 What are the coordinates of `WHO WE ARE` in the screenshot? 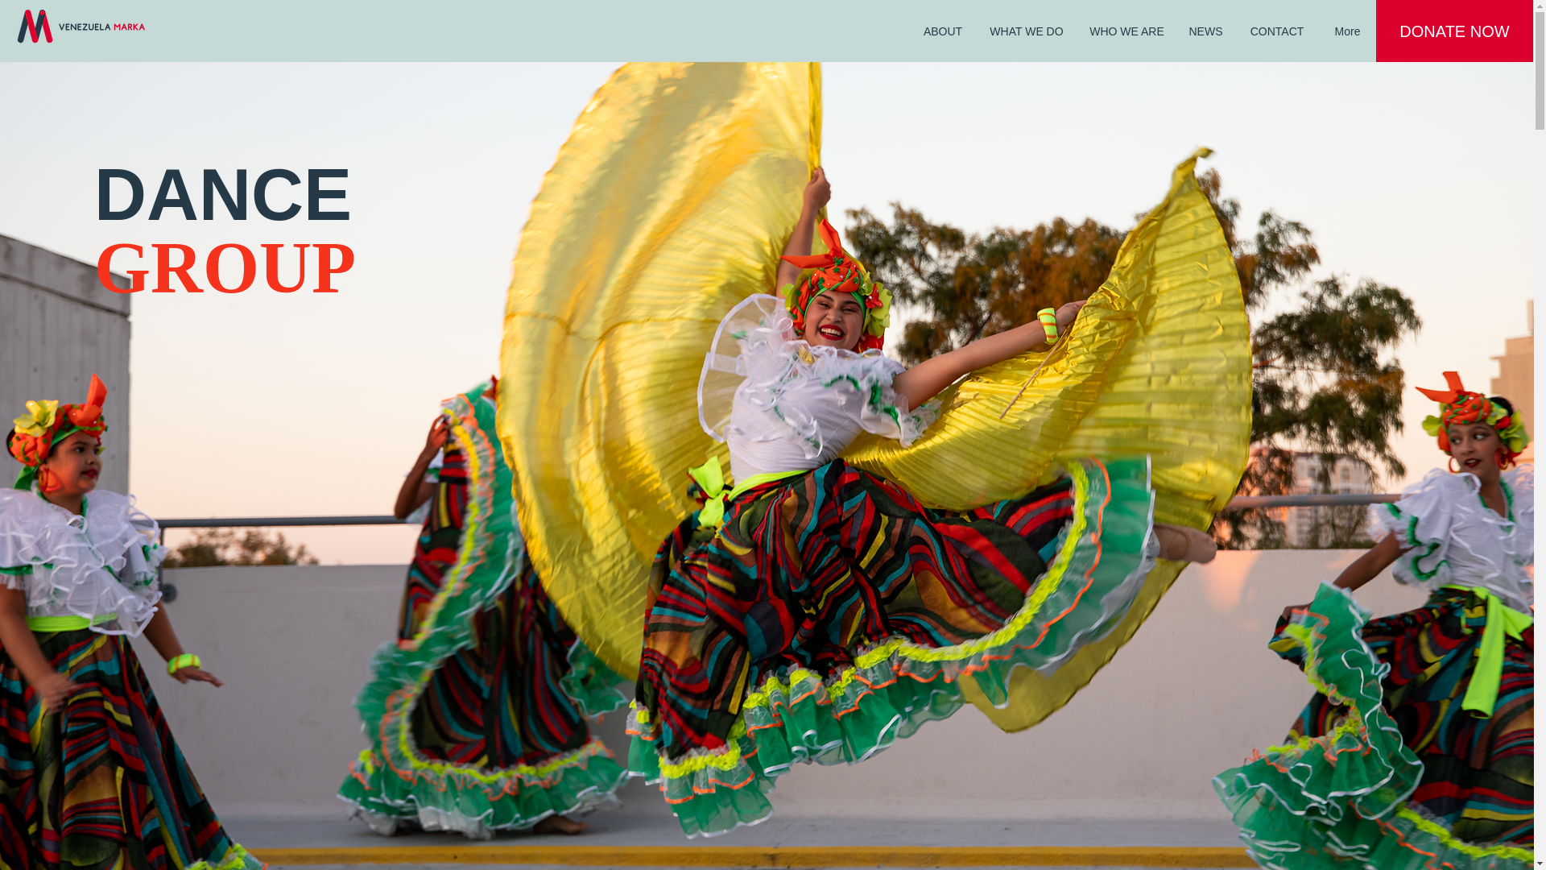 It's located at (1127, 31).